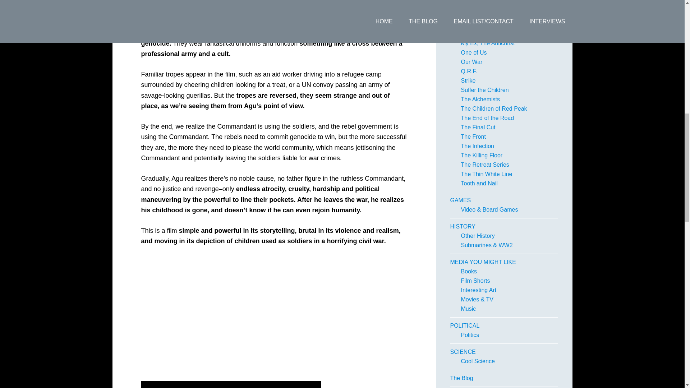 The width and height of the screenshot is (690, 388). I want to click on How to Make a Horror Movie and Survive, so click(503, 29).